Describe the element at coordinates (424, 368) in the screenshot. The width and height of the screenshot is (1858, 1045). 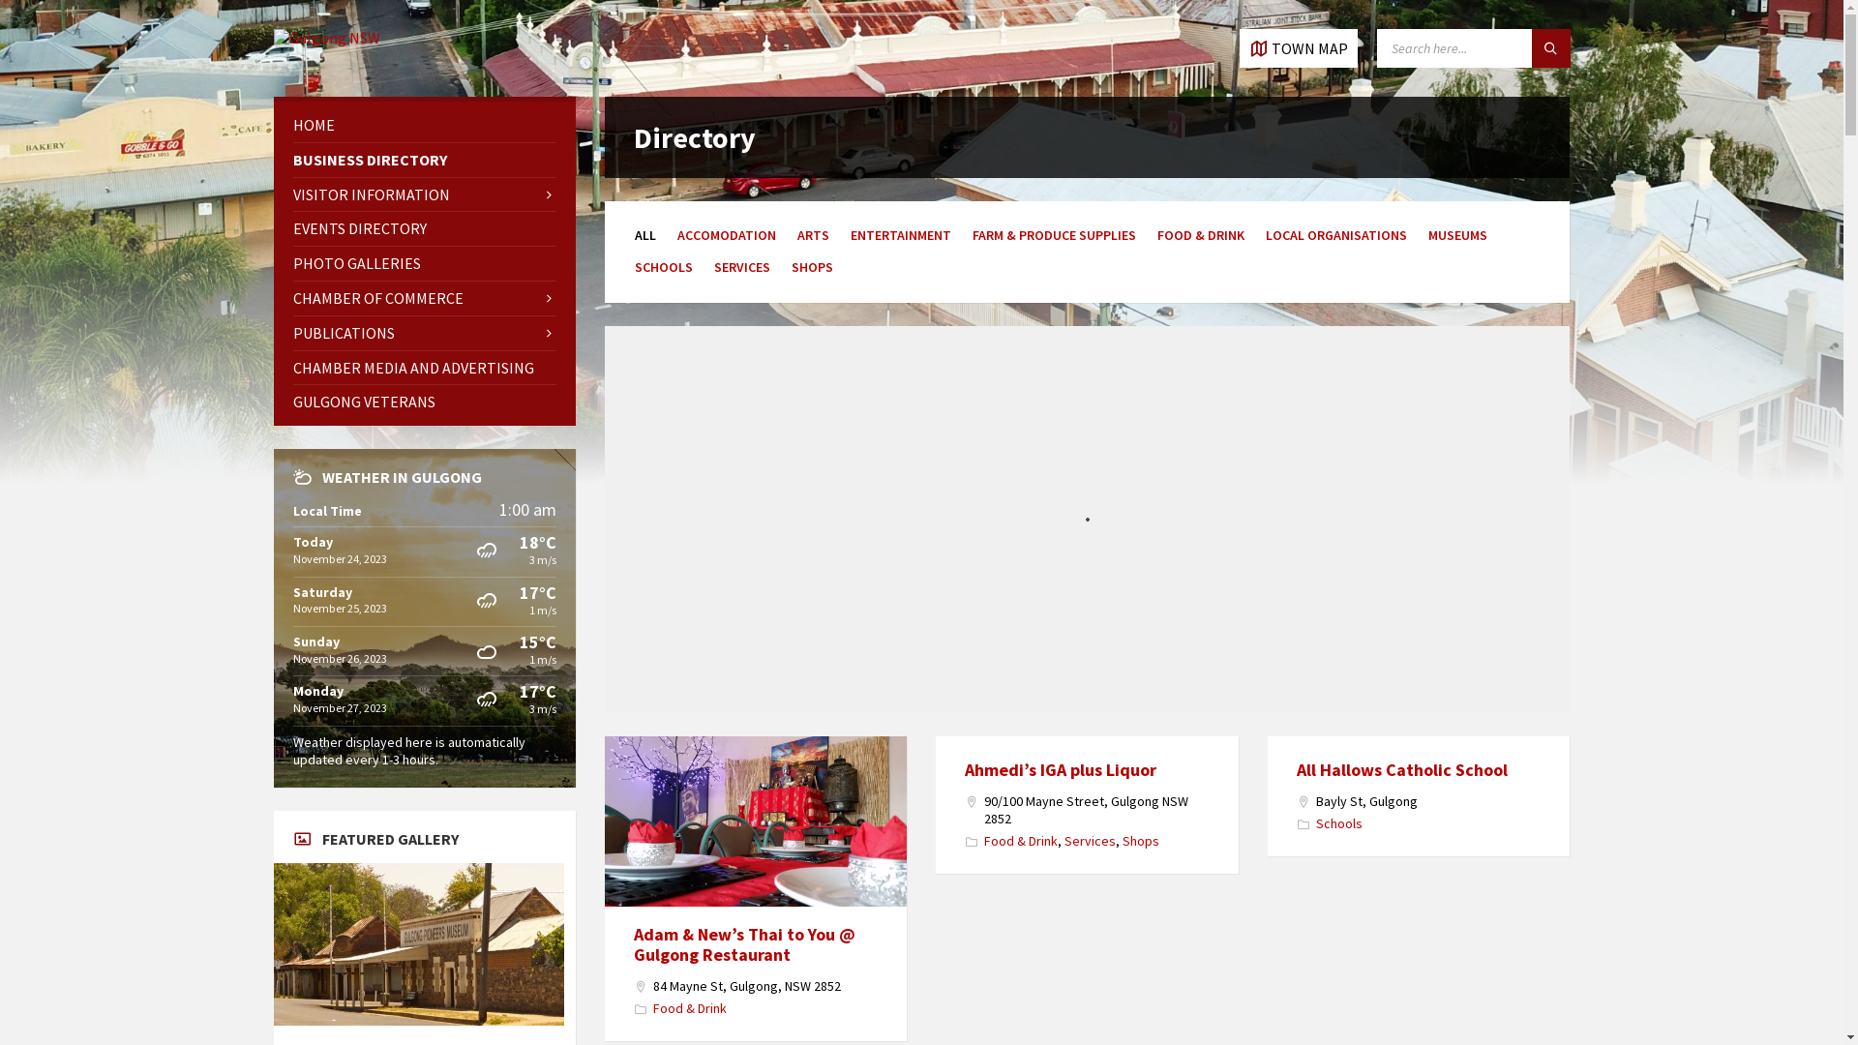
I see `CHAMBER MEDIA AND ADVERTISING` at that location.